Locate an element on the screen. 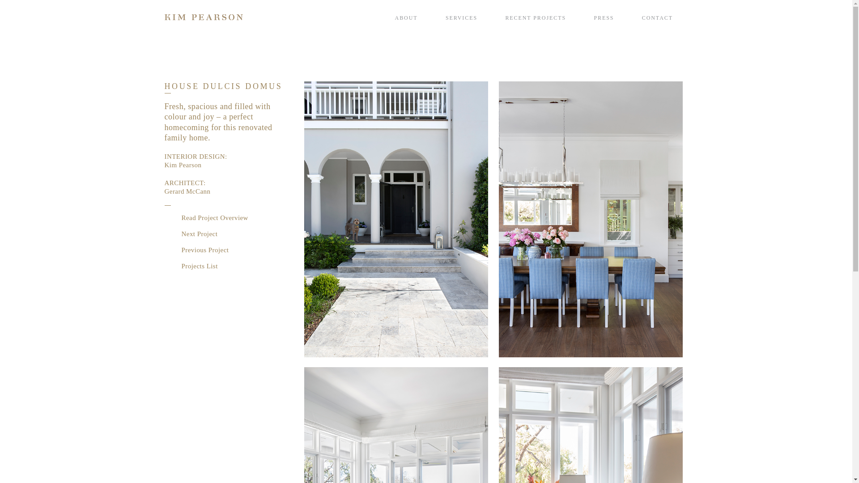 The width and height of the screenshot is (859, 483). ABOUT is located at coordinates (406, 18).